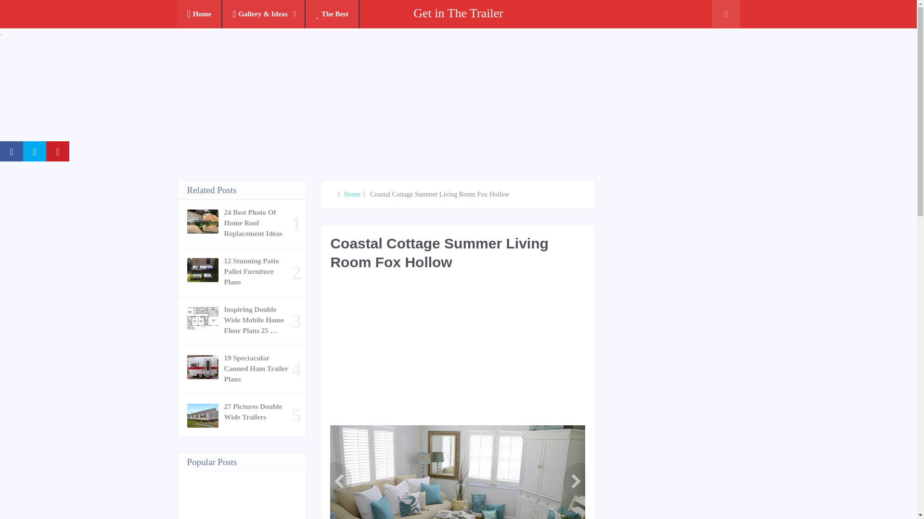 The width and height of the screenshot is (924, 519). I want to click on Inspiring Double Wide Mobile Home Floor Plans 25 Photo, so click(258, 320).